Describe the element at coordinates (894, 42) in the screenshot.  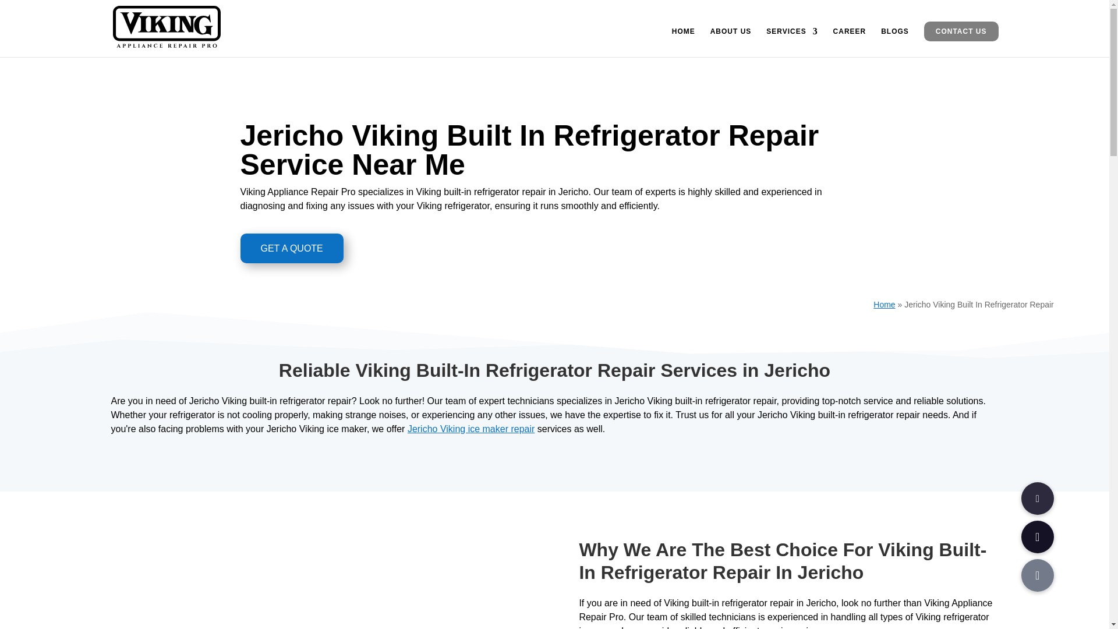
I see `BLOGS` at that location.